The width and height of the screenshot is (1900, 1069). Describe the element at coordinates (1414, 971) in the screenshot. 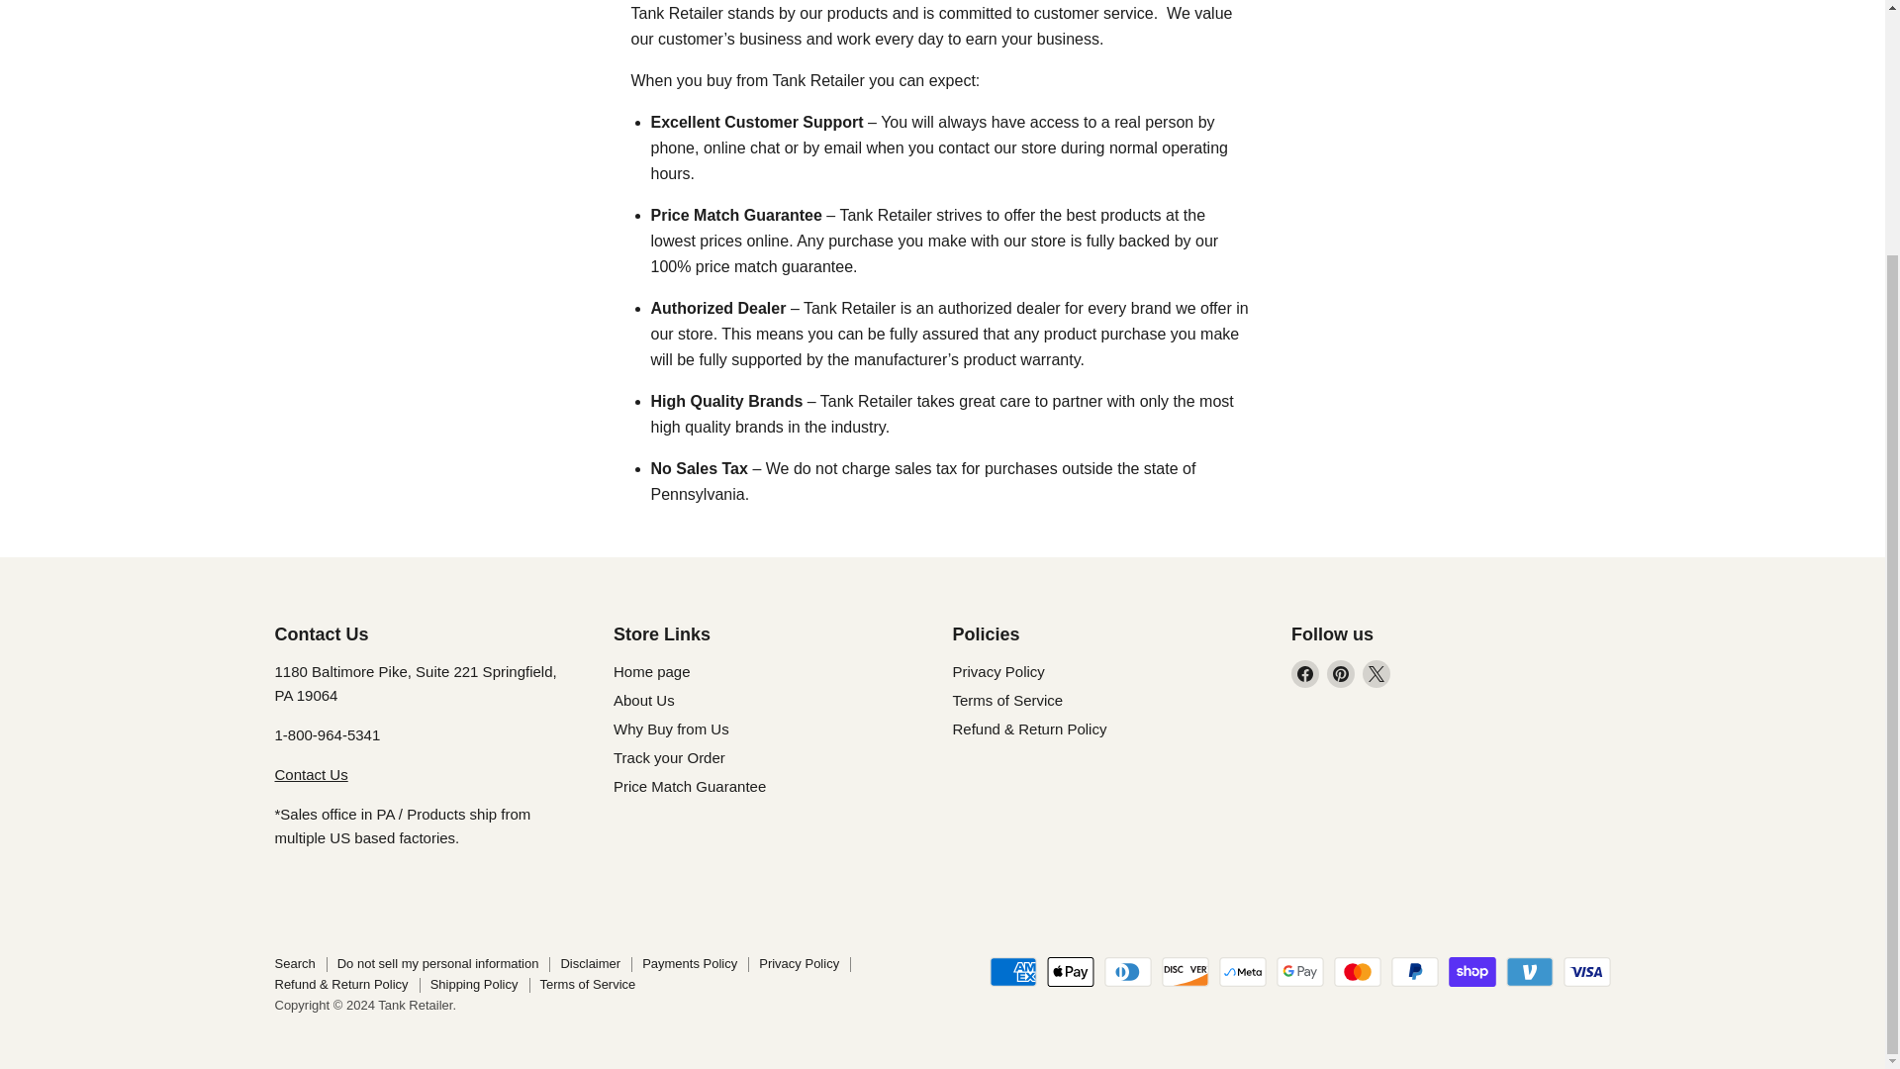

I see `PayPal` at that location.